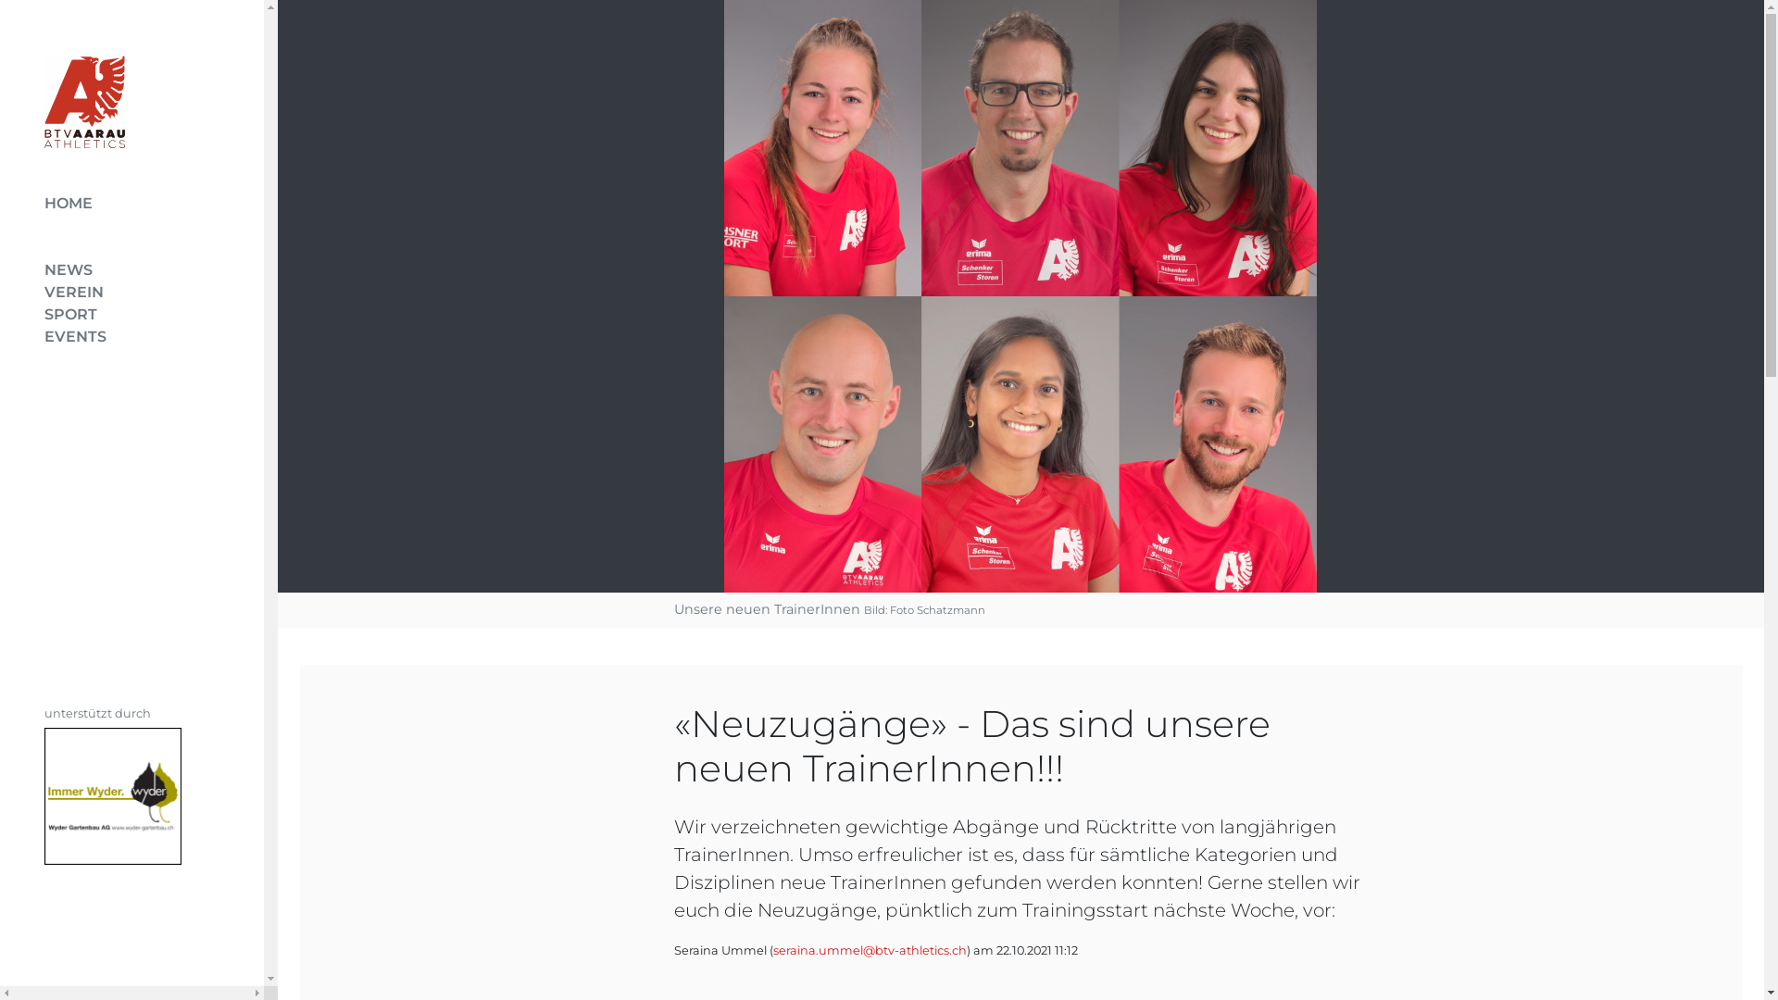 The image size is (1778, 1000). I want to click on SPORT, so click(147, 315).